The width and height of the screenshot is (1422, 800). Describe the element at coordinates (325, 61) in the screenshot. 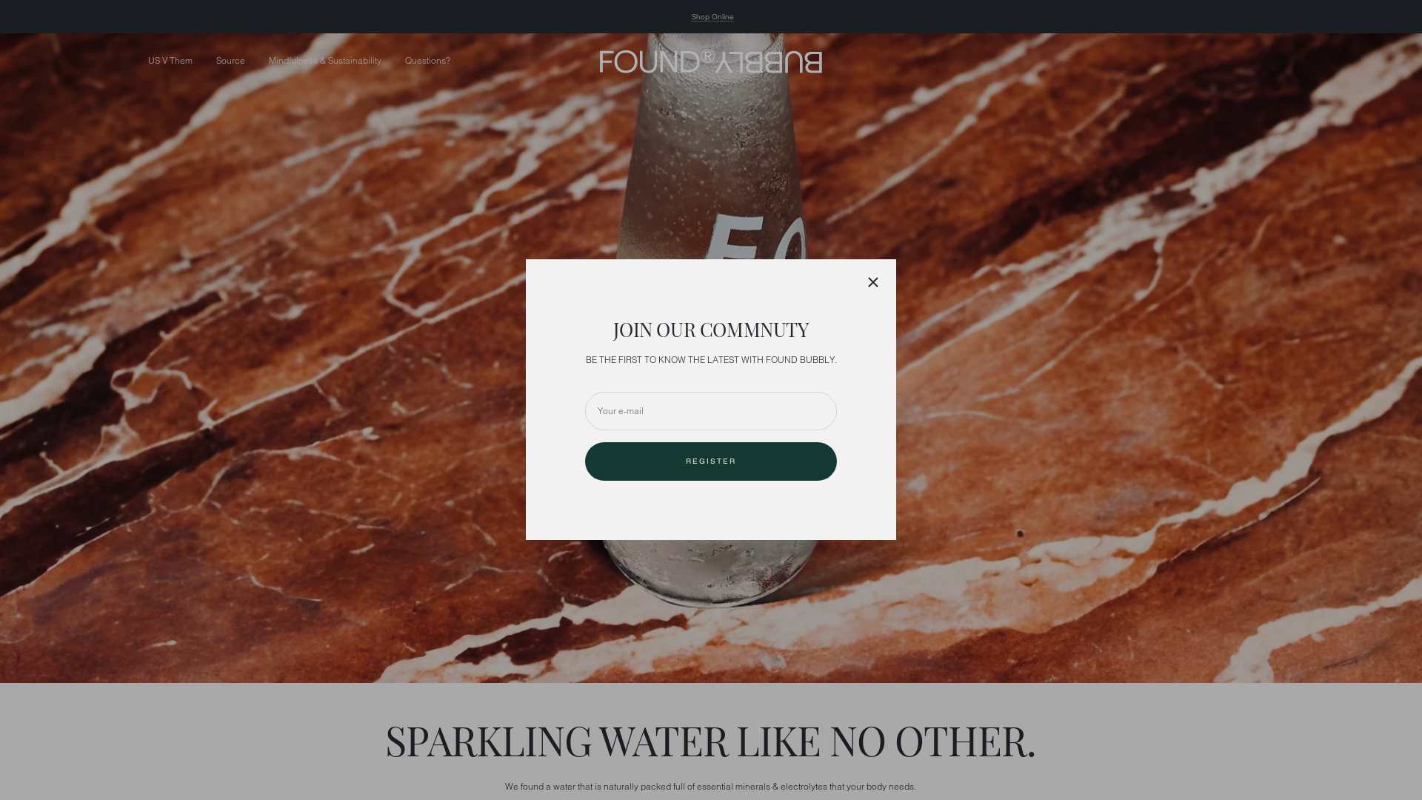

I see `Mindfulness & Sustainability` at that location.